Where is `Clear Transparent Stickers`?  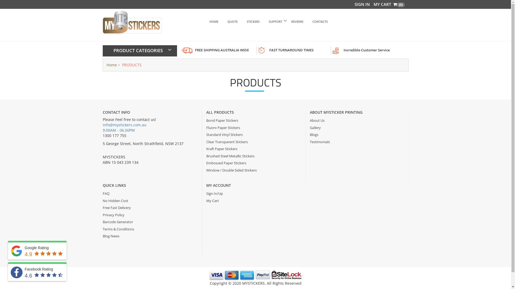
Clear Transparent Stickers is located at coordinates (254, 142).